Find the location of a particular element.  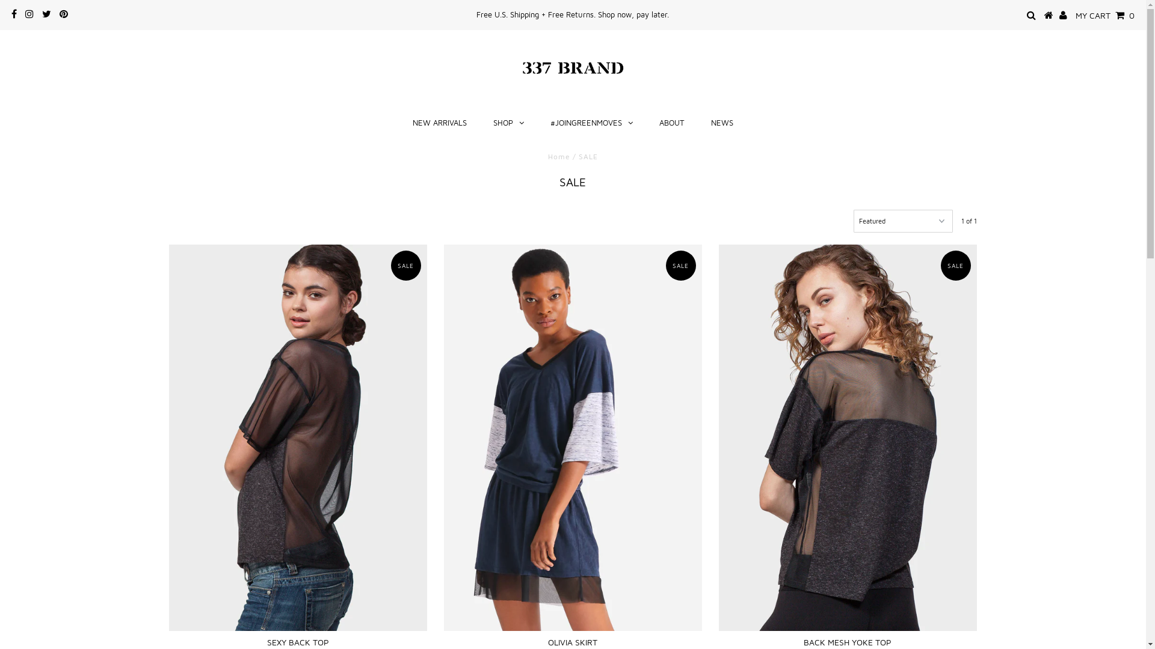

Home is located at coordinates (559, 156).